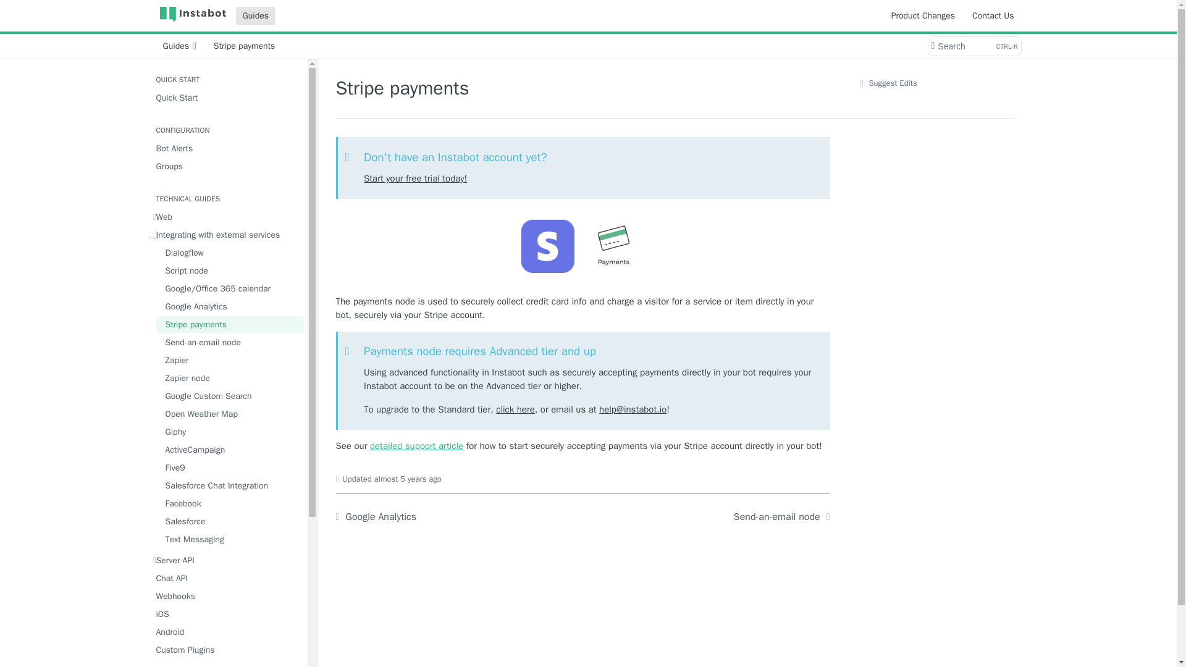  What do you see at coordinates (582, 246) in the screenshot?
I see `Screen Shot 2019-09-27 at 10.49.06 AM.png` at bounding box center [582, 246].